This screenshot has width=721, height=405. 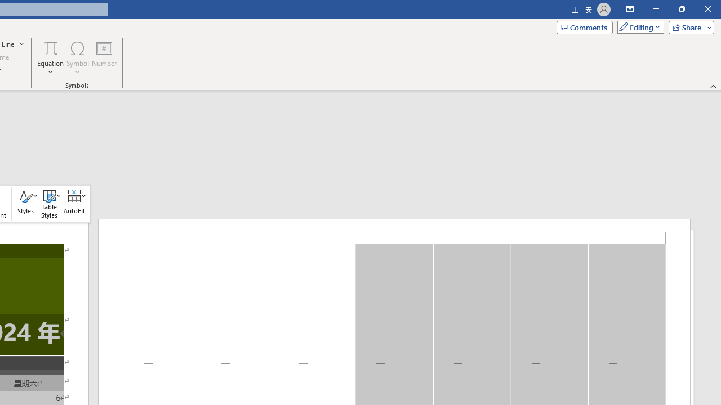 I want to click on Number..., so click(x=104, y=57).